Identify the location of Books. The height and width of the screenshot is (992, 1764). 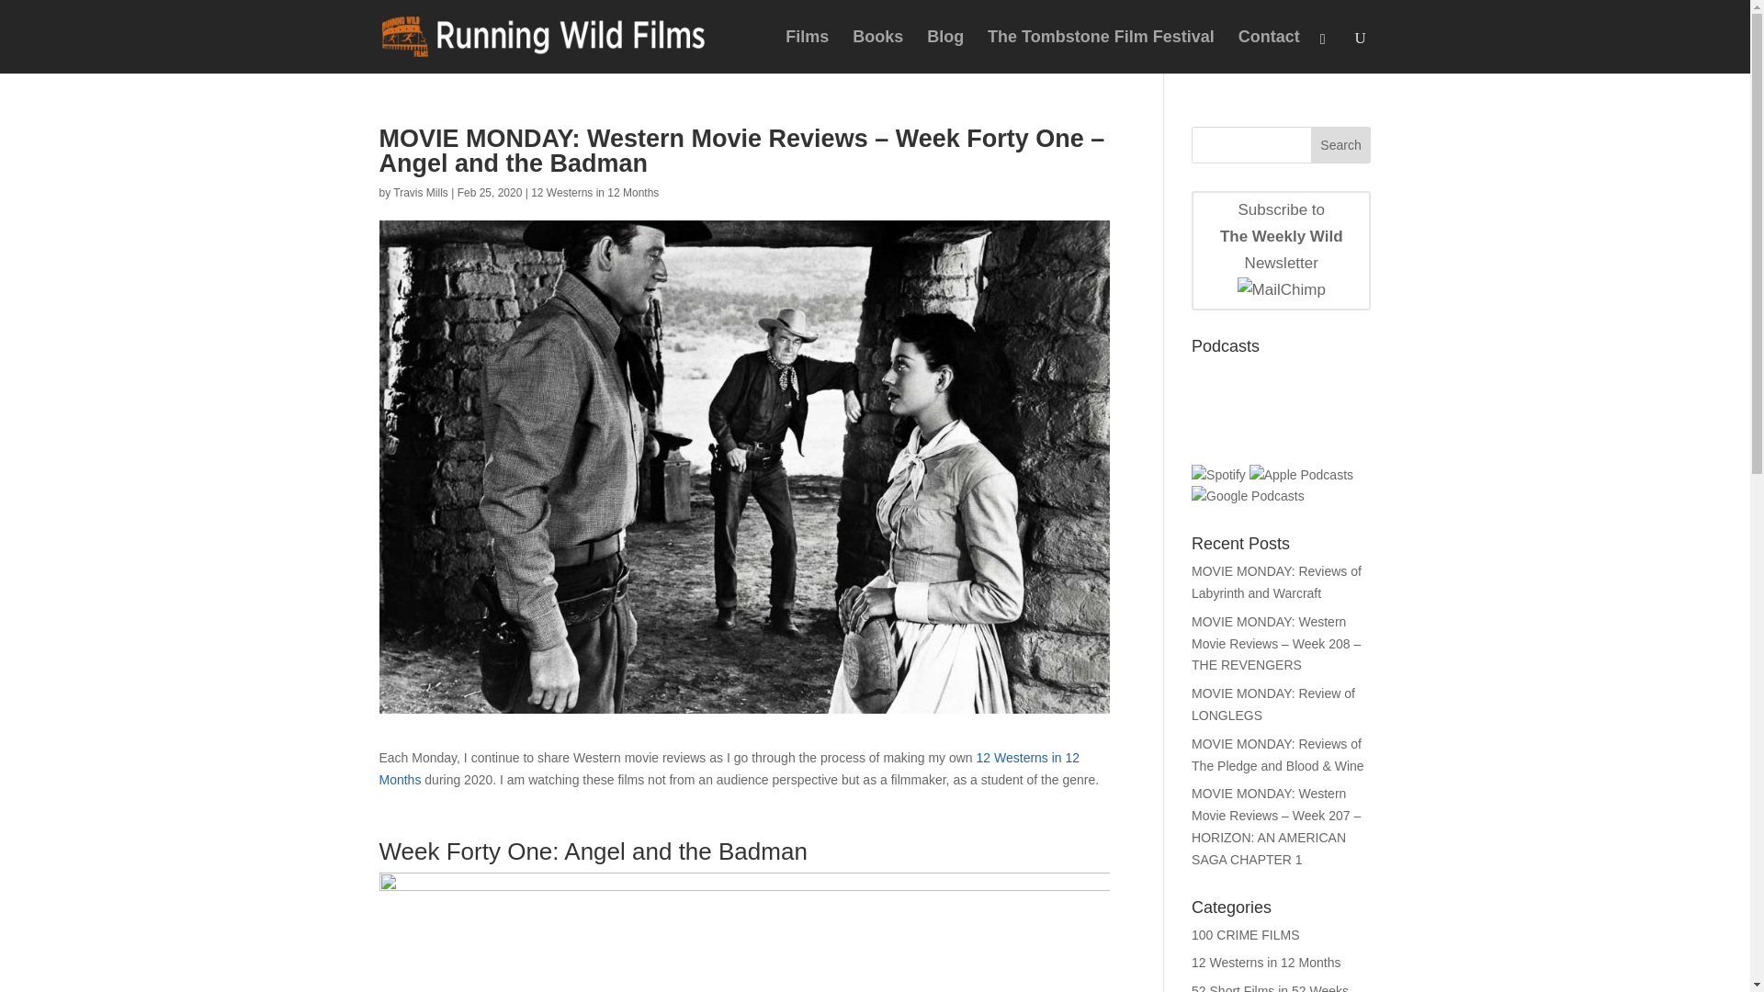
(1269, 51).